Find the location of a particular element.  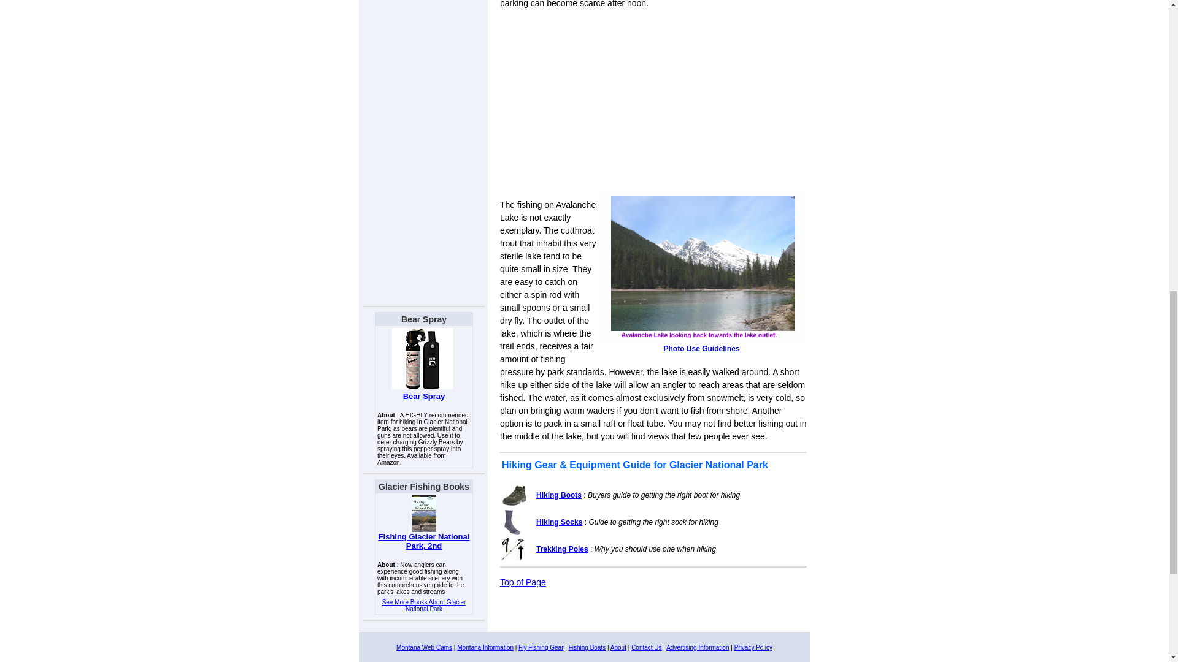

Trekking Poles is located at coordinates (562, 549).